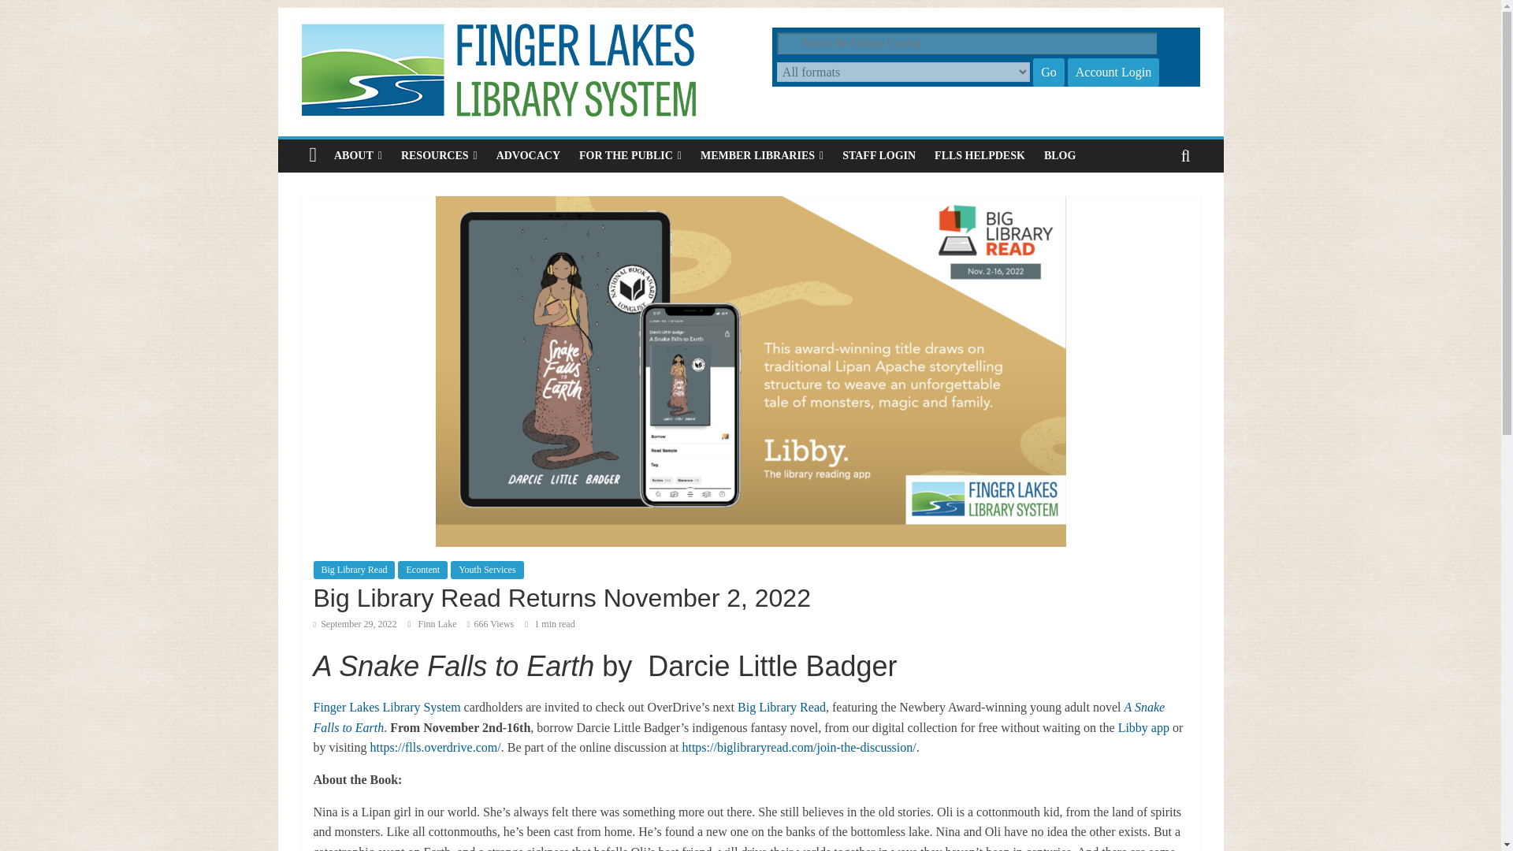  What do you see at coordinates (1113, 72) in the screenshot?
I see `Account Login` at bounding box center [1113, 72].